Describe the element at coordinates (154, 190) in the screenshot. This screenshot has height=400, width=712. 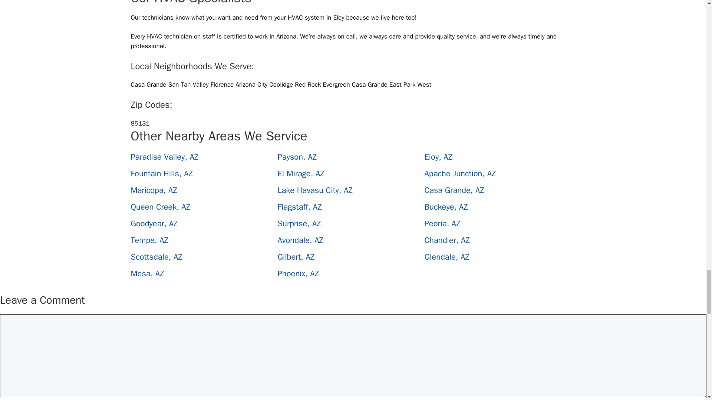
I see `Maricopa, AZ` at that location.